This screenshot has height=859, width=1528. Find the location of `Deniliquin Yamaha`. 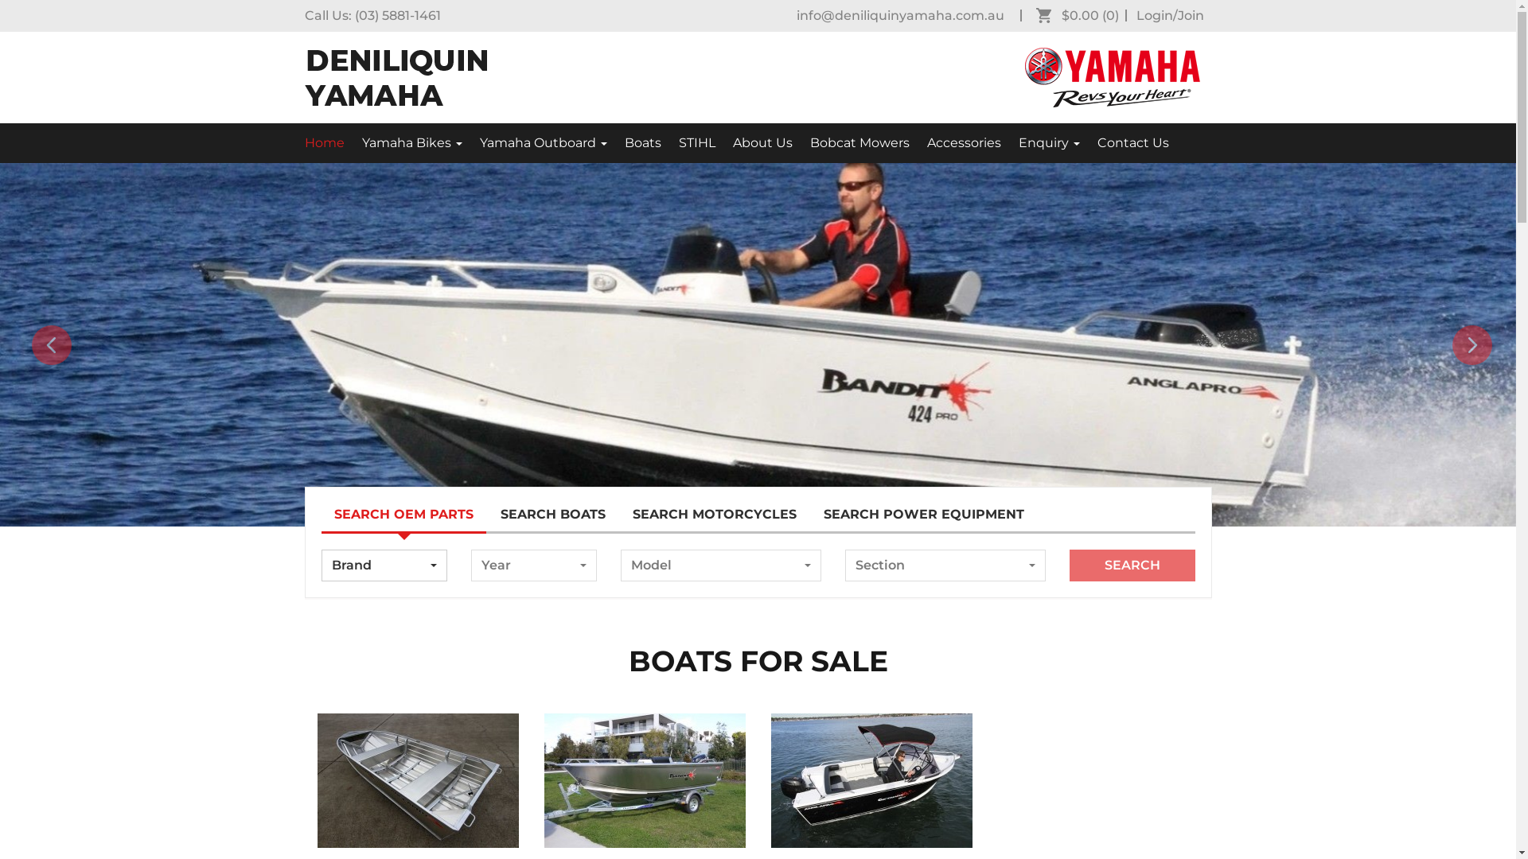

Deniliquin Yamaha is located at coordinates (395, 77).